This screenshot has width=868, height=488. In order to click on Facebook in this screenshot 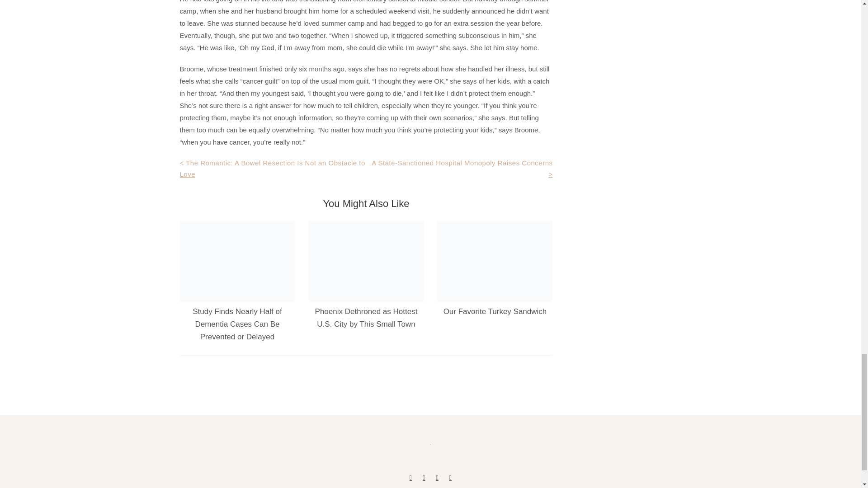, I will do `click(410, 477)`.